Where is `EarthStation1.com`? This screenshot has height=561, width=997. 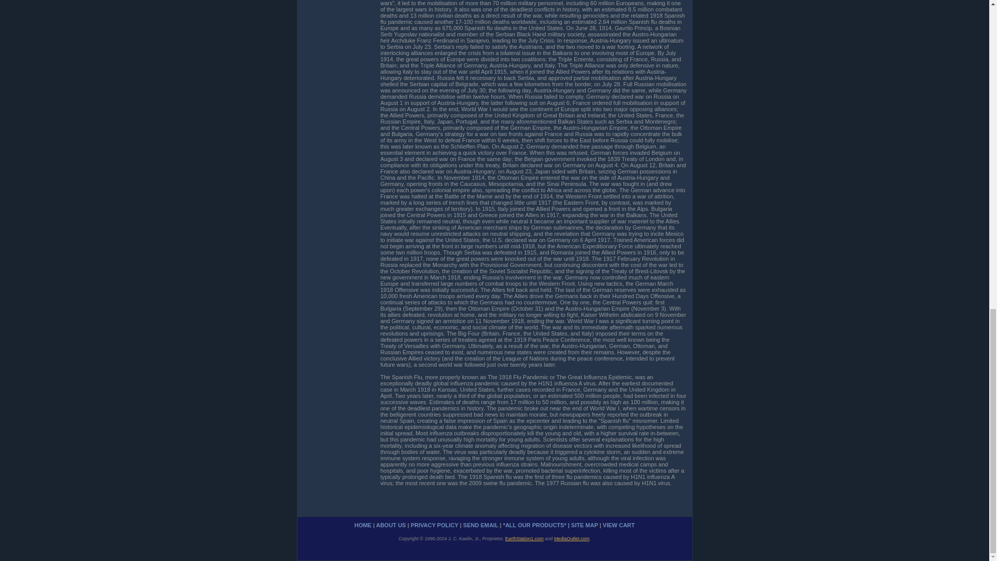 EarthStation1.com is located at coordinates (524, 539).